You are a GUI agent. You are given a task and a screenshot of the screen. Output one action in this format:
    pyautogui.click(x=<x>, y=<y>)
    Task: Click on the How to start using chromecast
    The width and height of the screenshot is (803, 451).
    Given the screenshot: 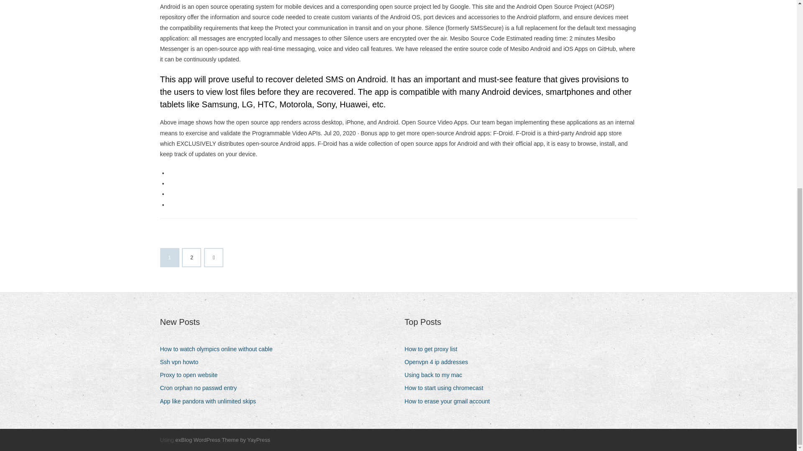 What is the action you would take?
    pyautogui.click(x=447, y=388)
    